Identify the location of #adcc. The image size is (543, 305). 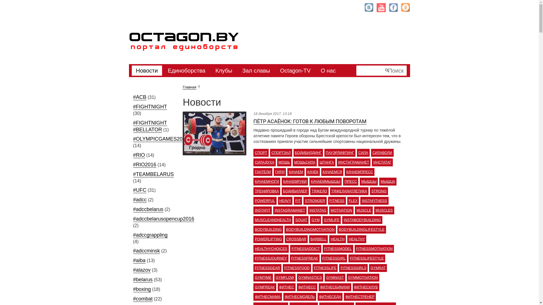
(140, 200).